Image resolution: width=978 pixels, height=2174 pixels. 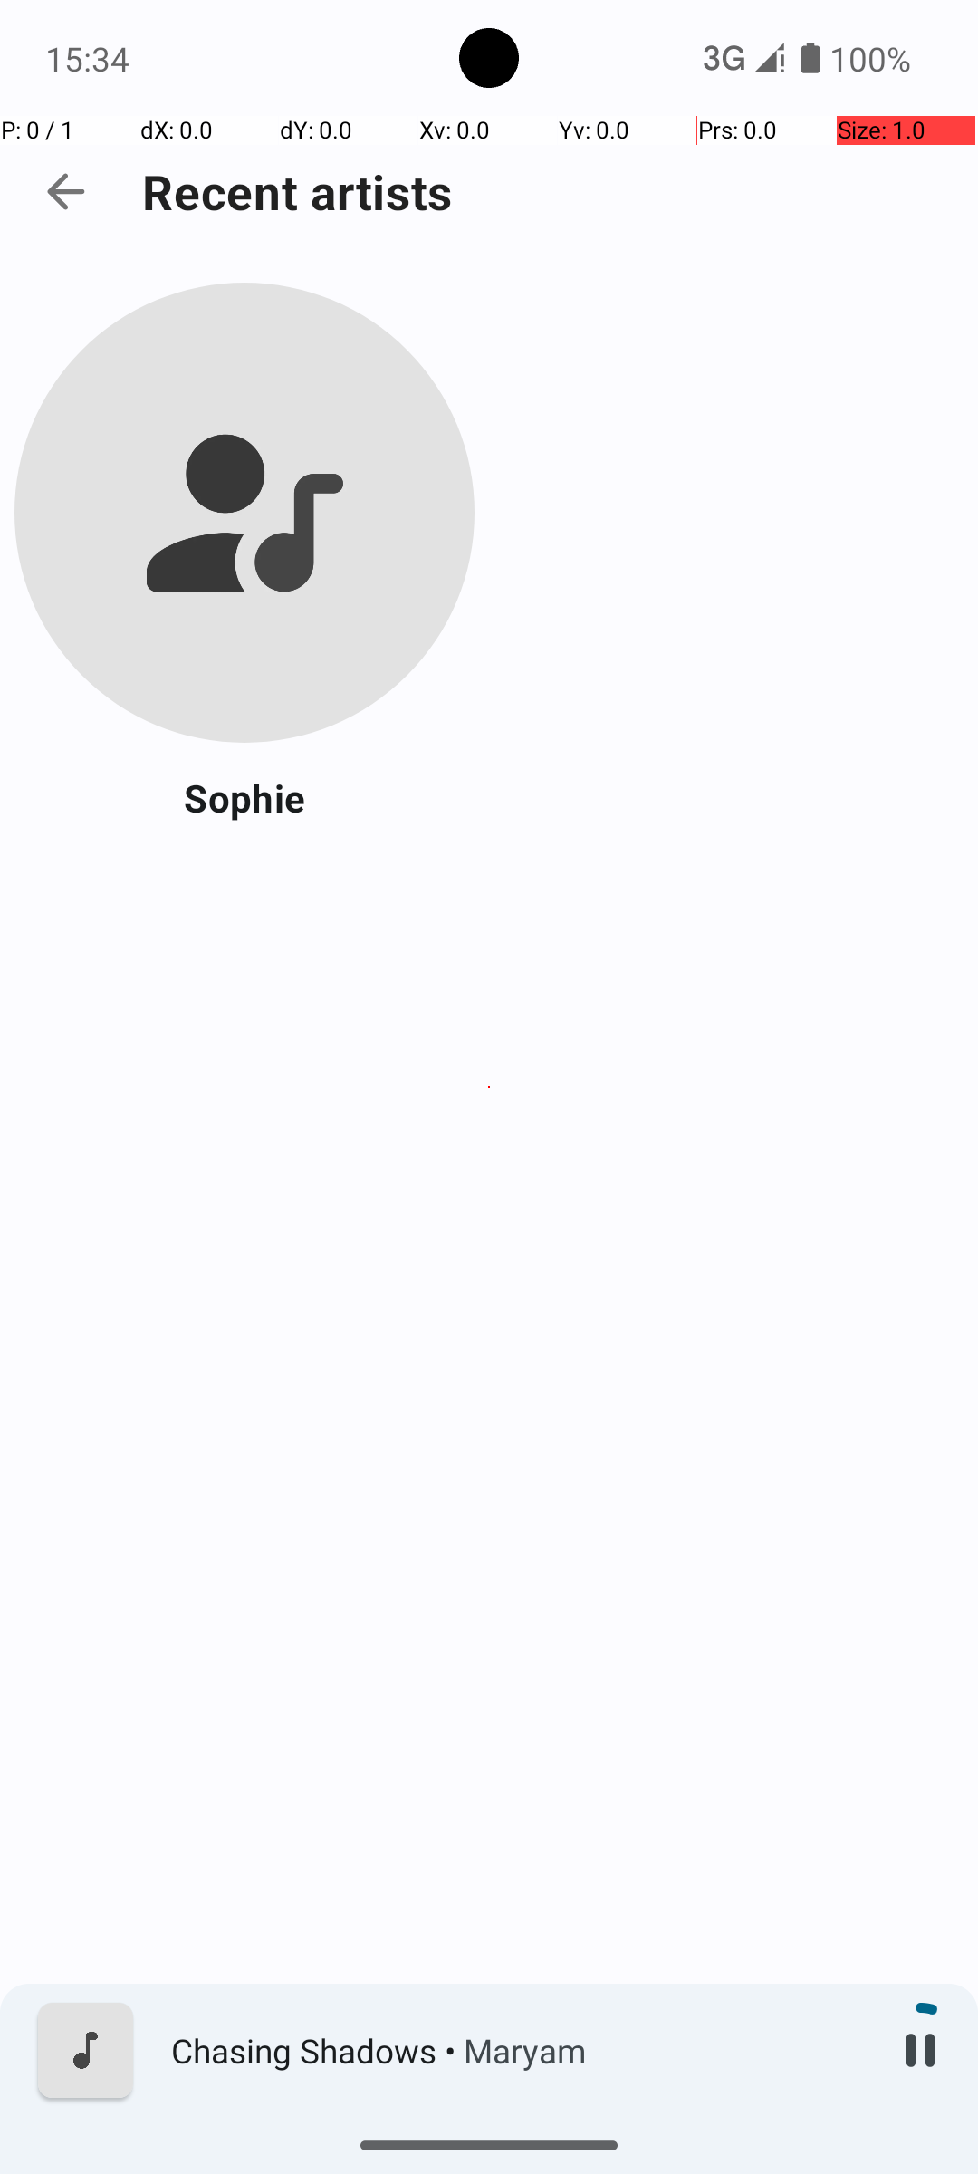 What do you see at coordinates (517, 2051) in the screenshot?
I see `Chasing Shadows • Maryam` at bounding box center [517, 2051].